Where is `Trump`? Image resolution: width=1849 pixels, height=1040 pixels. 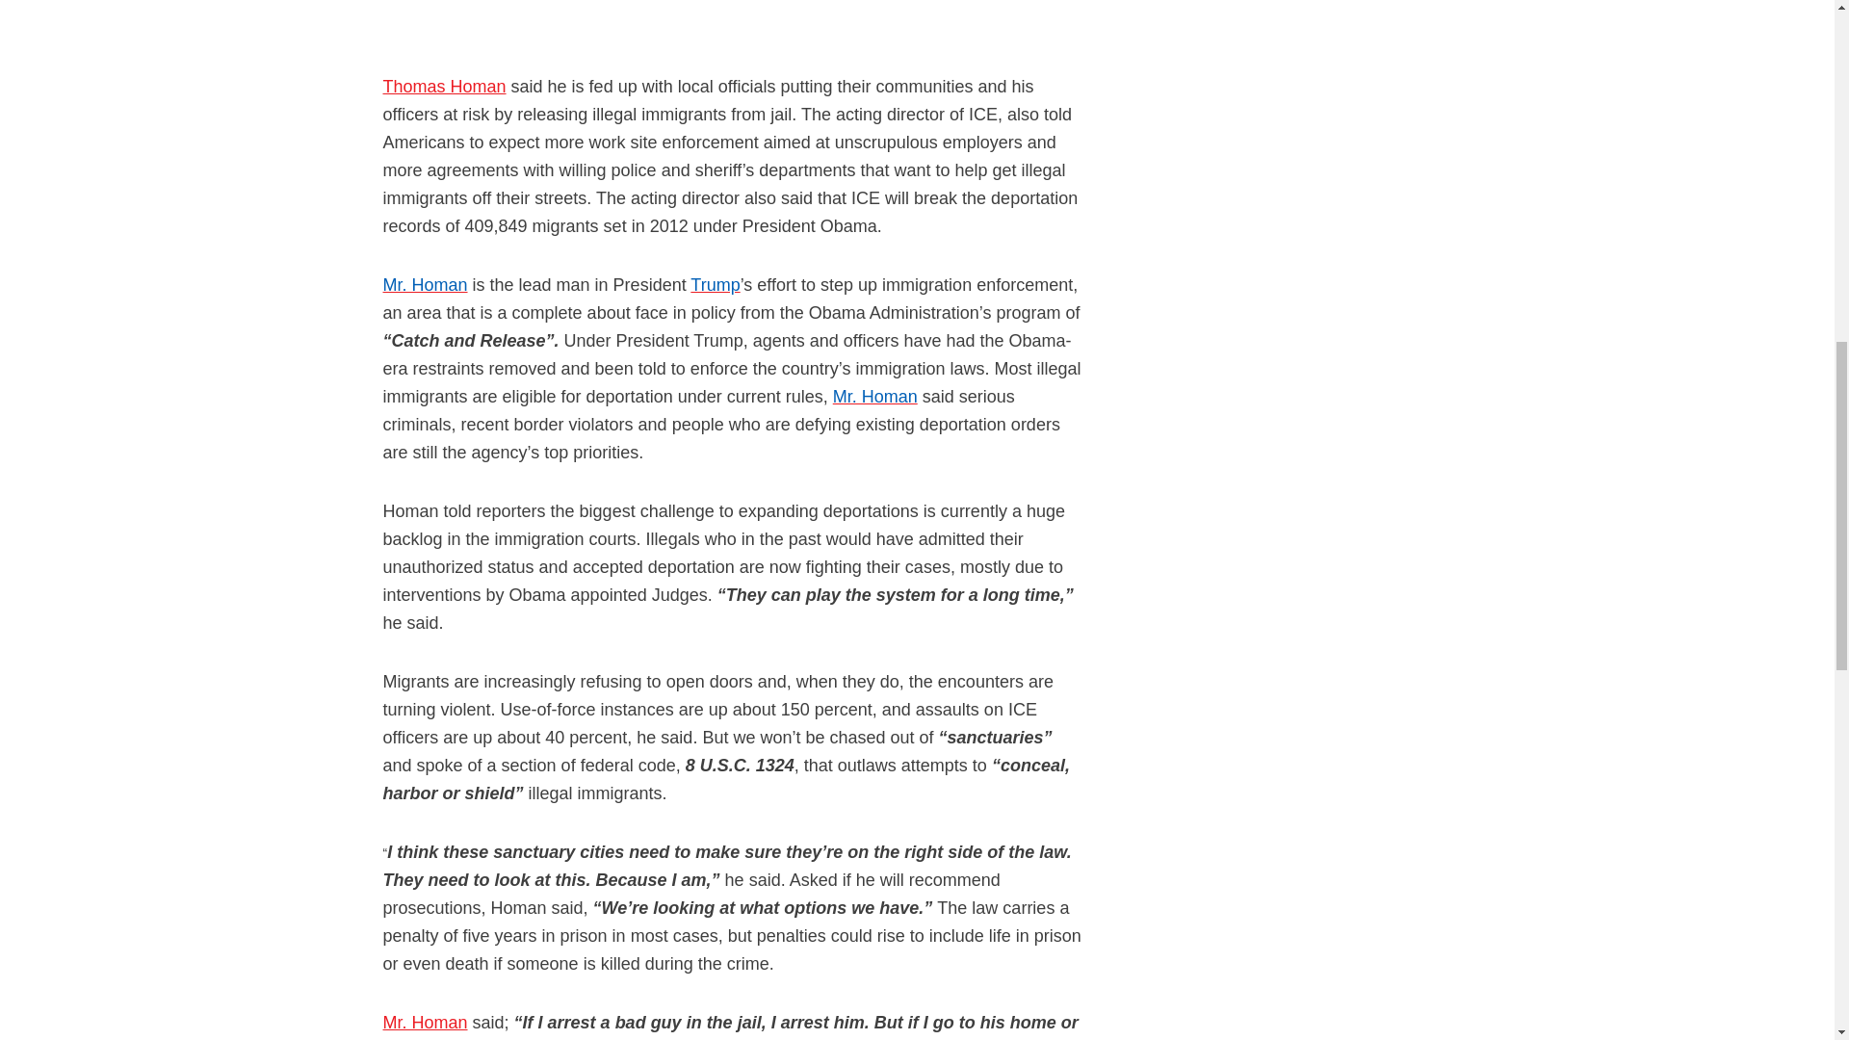
Trump is located at coordinates (715, 285).